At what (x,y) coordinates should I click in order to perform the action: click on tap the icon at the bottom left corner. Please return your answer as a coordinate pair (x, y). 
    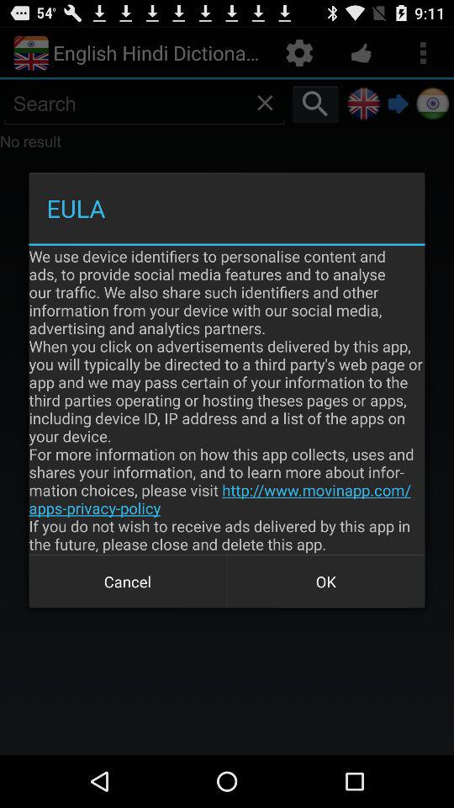
    Looking at the image, I should click on (128, 581).